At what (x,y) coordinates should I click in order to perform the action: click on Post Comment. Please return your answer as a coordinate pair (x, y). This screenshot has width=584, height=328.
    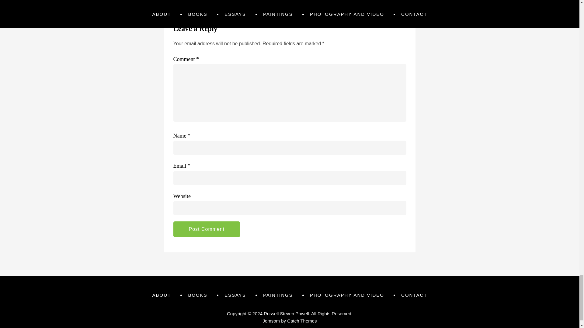
    Looking at the image, I should click on (207, 229).